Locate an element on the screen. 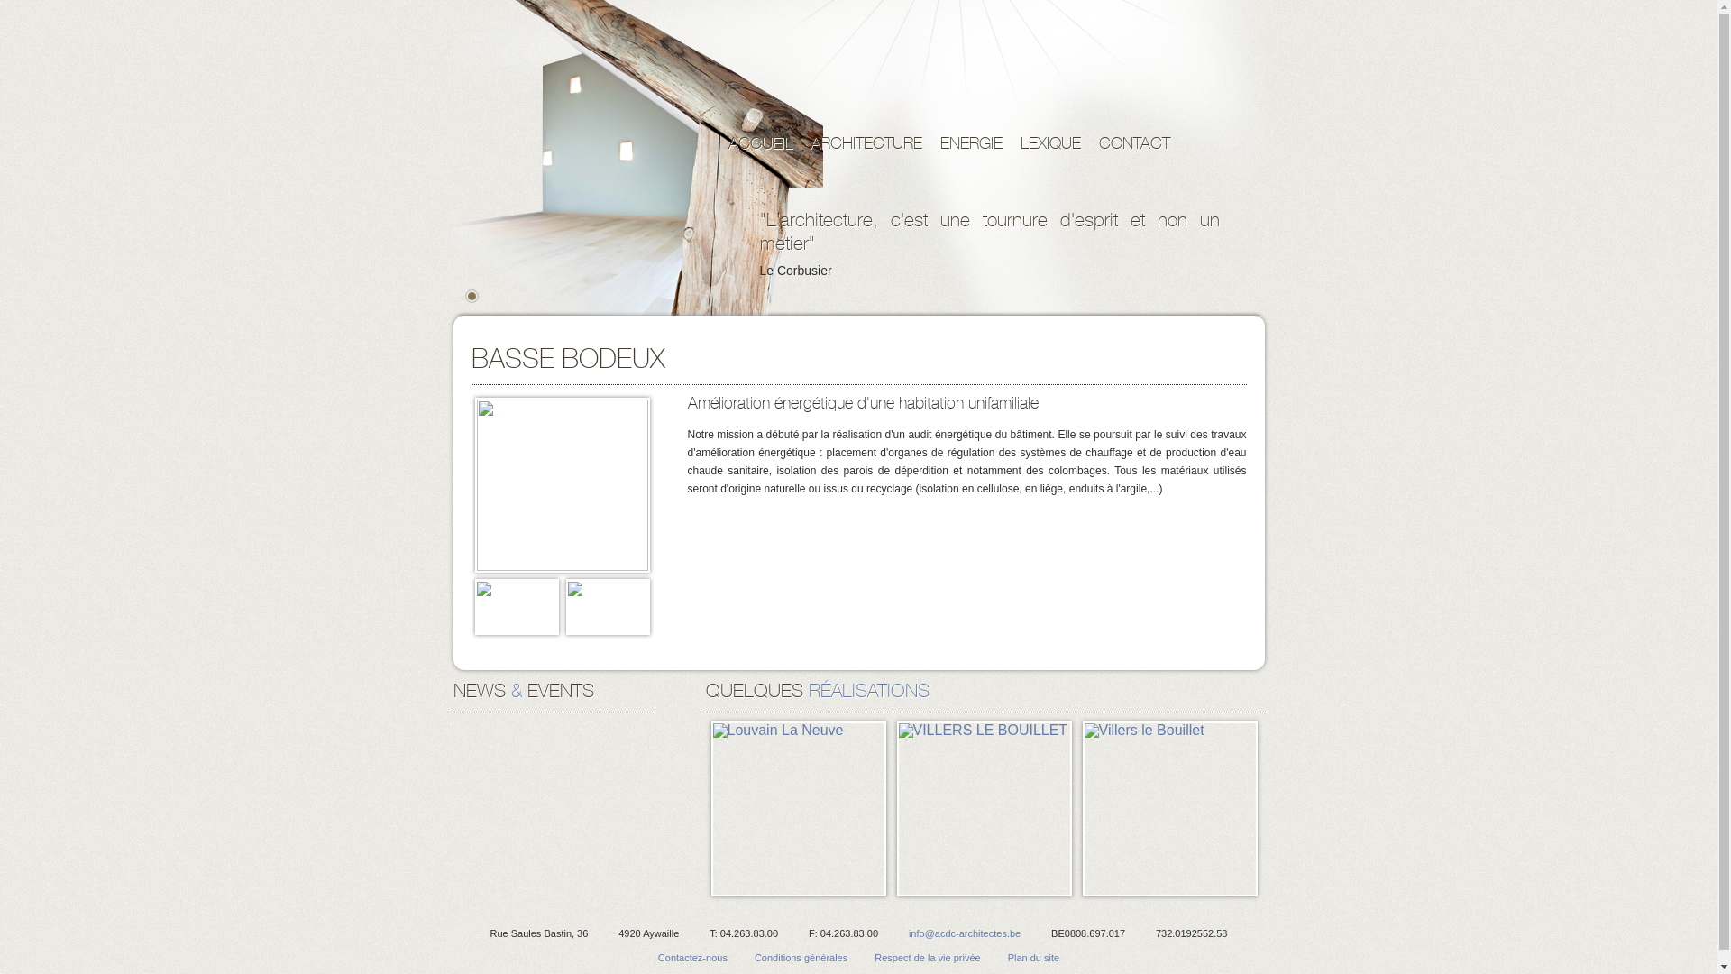 This screenshot has height=974, width=1731. Villers le Bouillet is located at coordinates (1169, 809).